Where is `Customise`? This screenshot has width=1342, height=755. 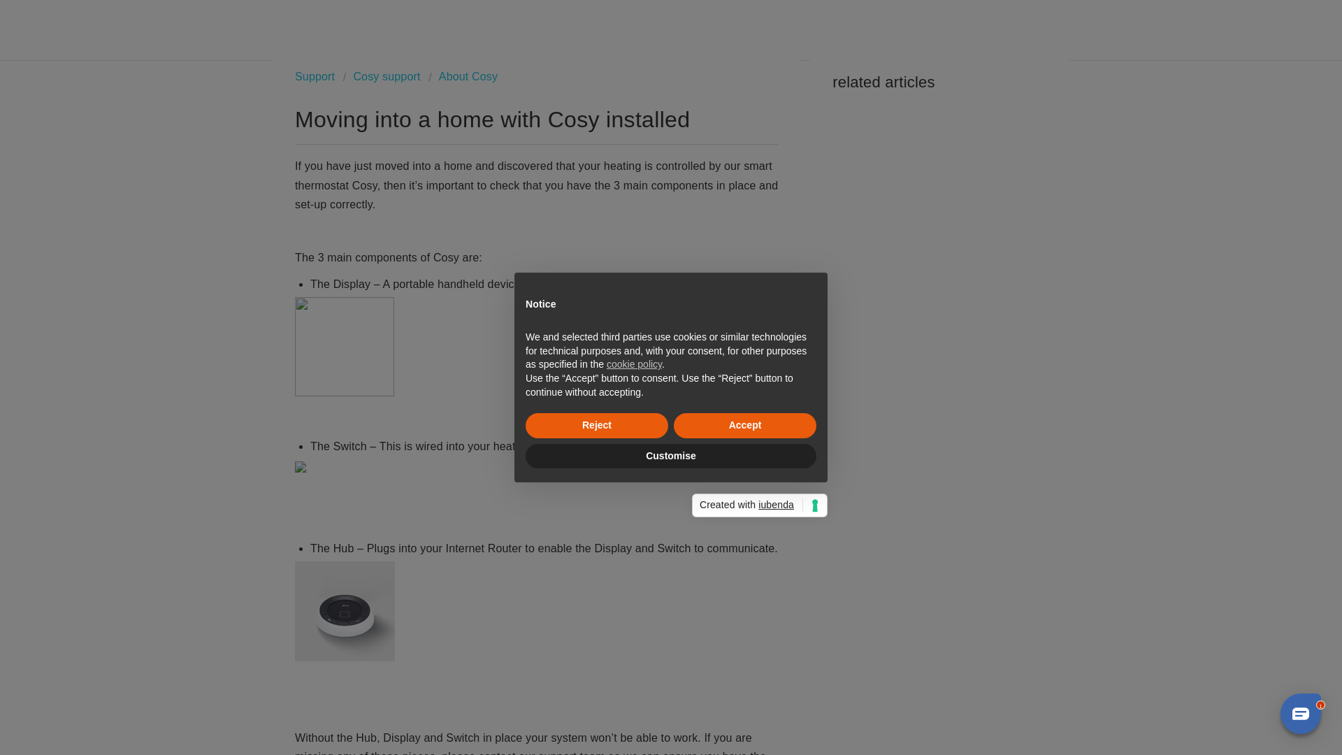
Customise is located at coordinates (671, 456).